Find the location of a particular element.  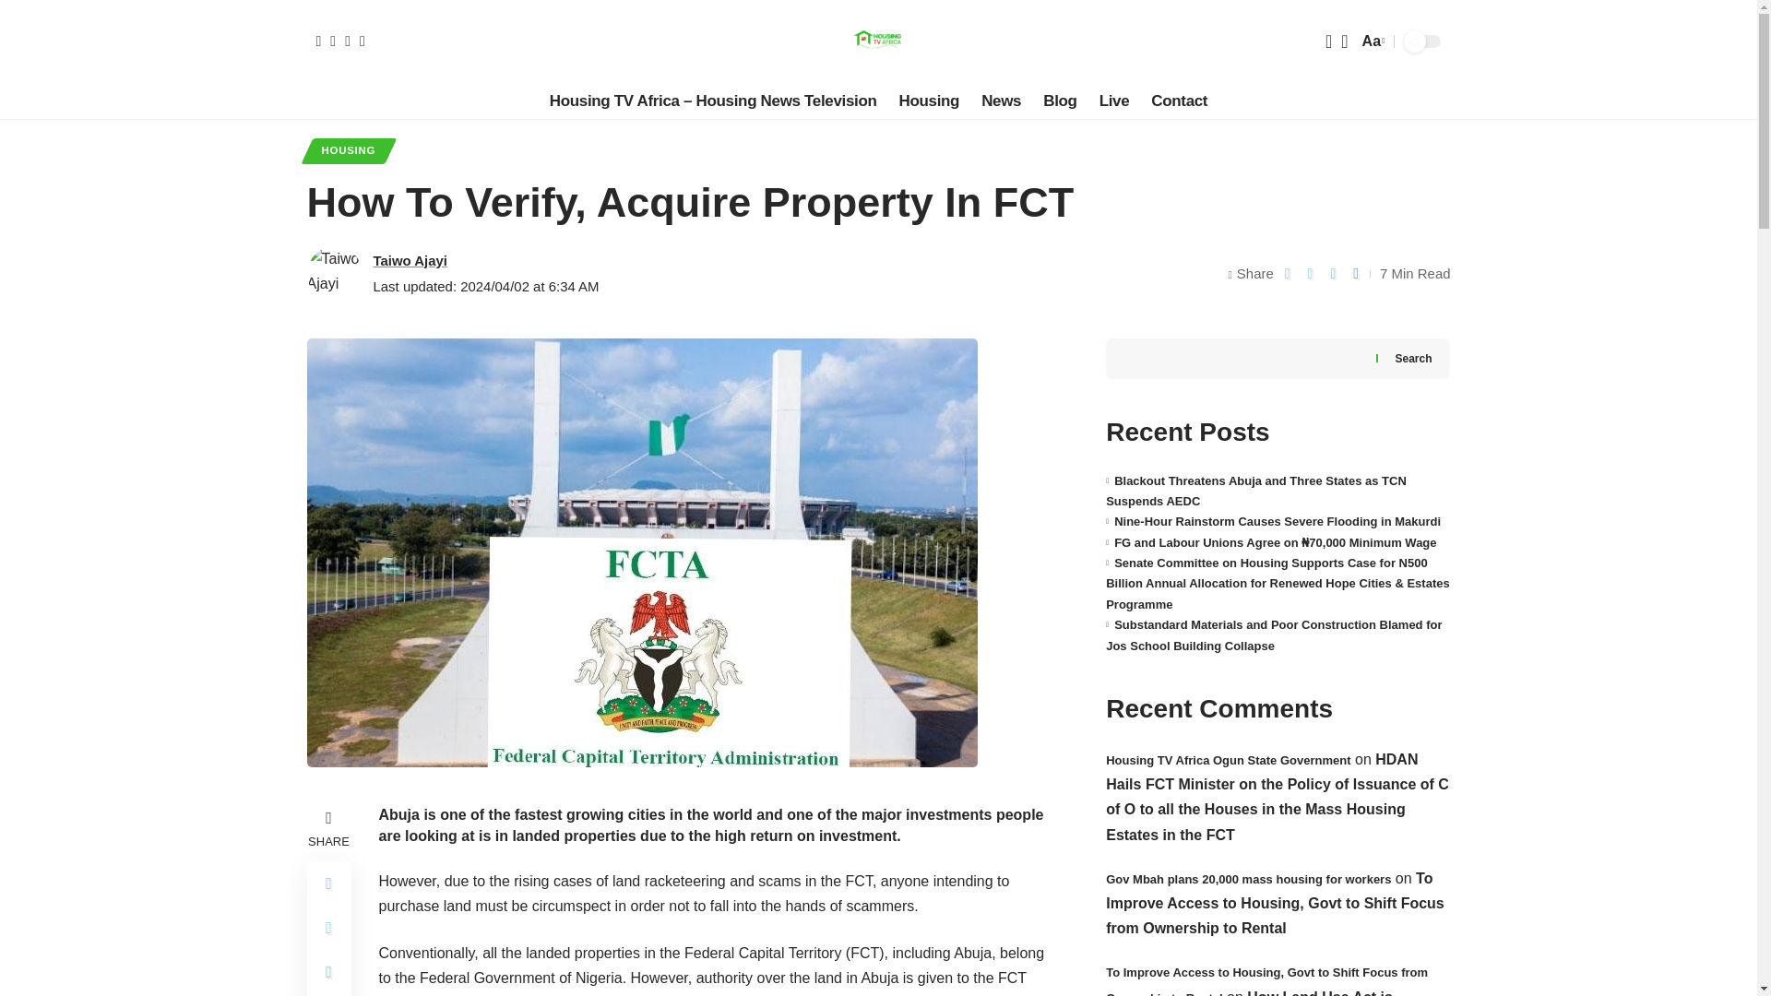

Contact is located at coordinates (1179, 101).